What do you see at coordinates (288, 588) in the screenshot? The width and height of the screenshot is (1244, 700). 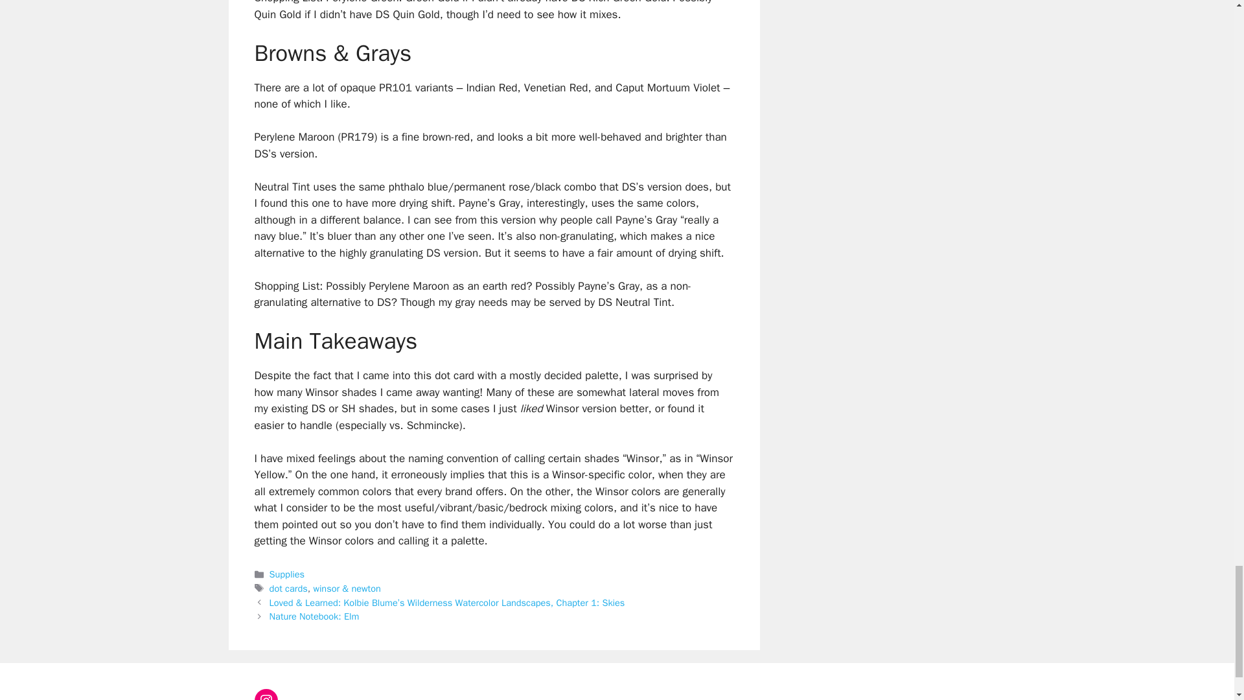 I see `dot cards` at bounding box center [288, 588].